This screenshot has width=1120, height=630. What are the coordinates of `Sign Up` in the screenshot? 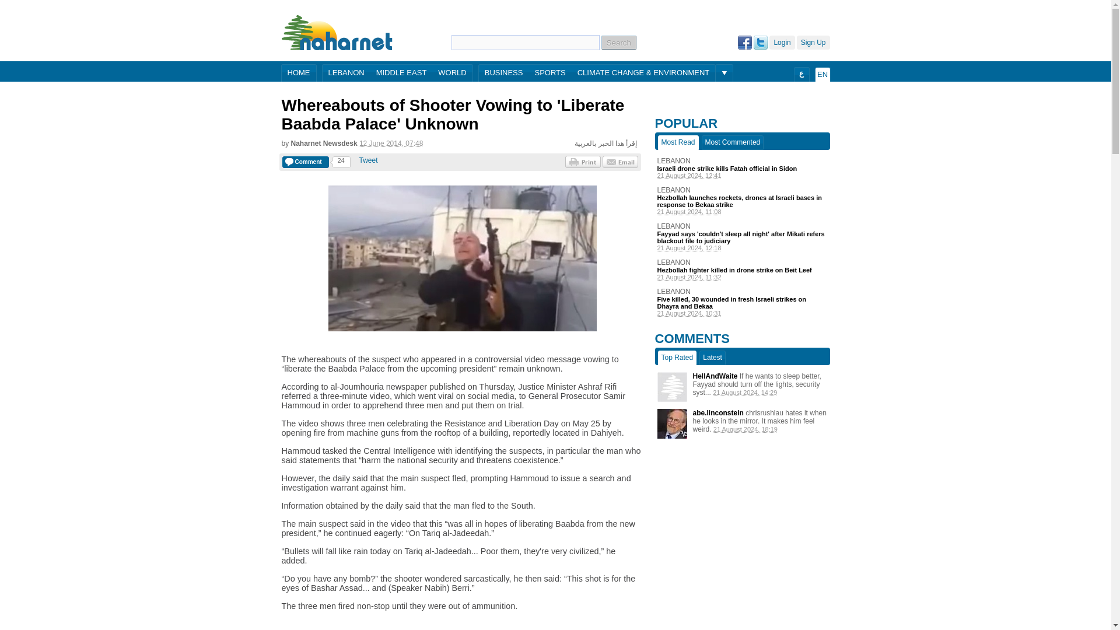 It's located at (813, 42).